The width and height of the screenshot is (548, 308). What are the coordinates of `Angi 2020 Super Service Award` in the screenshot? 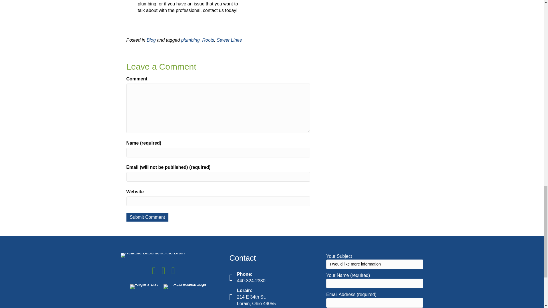 It's located at (144, 286).